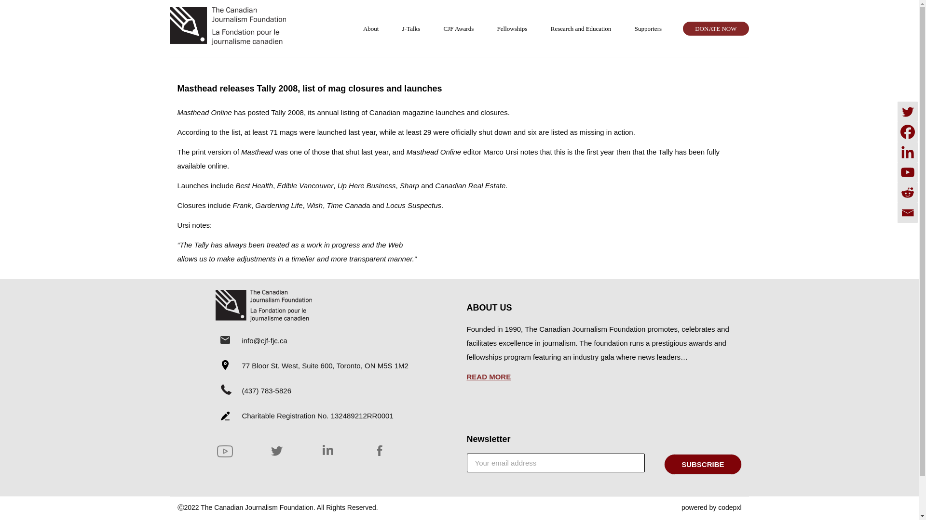 The image size is (926, 520). Describe the element at coordinates (907, 111) in the screenshot. I see `Twitter` at that location.